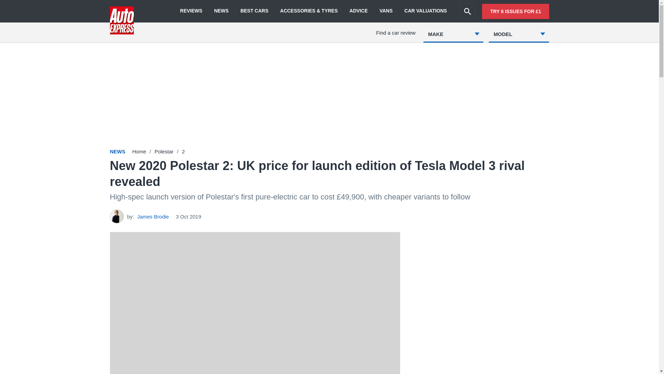  What do you see at coordinates (386, 11) in the screenshot?
I see `VANS` at bounding box center [386, 11].